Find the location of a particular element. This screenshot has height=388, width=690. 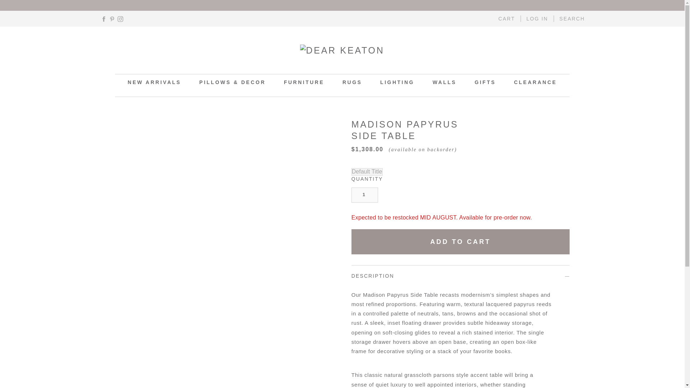

Dear Keaton on Facebook is located at coordinates (103, 19).